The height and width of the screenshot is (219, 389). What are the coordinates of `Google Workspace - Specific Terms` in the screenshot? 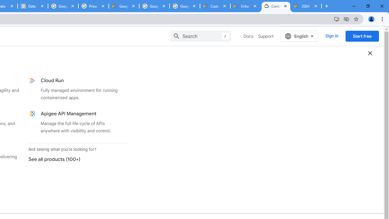 It's located at (185, 6).